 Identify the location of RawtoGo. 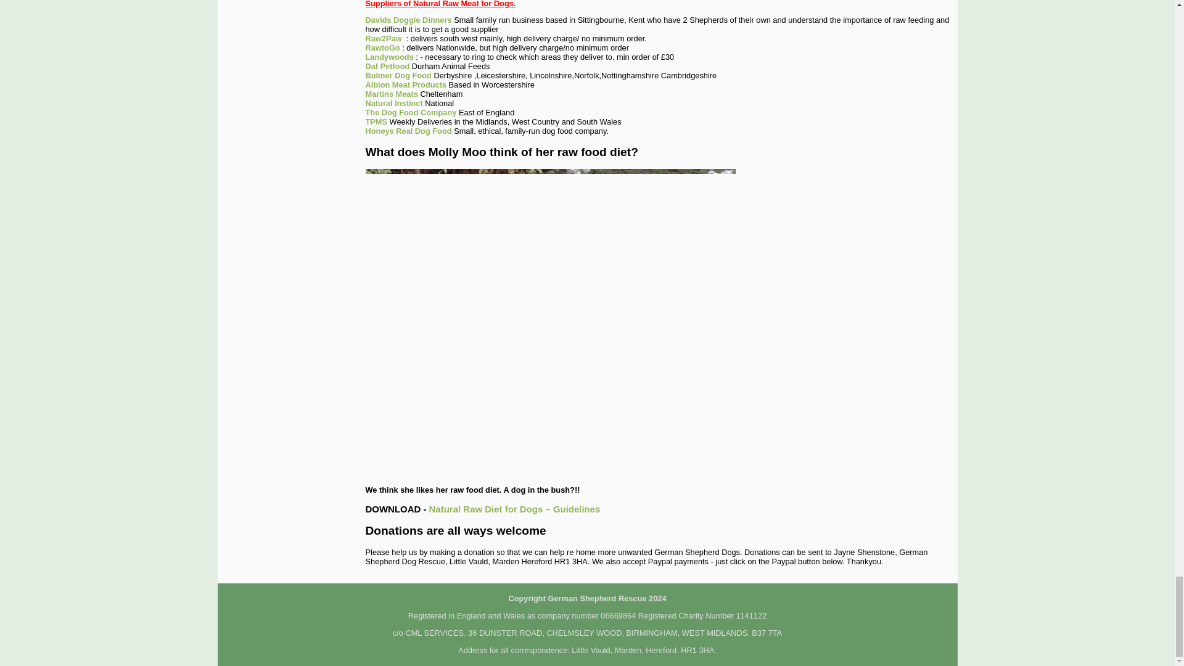
(382, 48).